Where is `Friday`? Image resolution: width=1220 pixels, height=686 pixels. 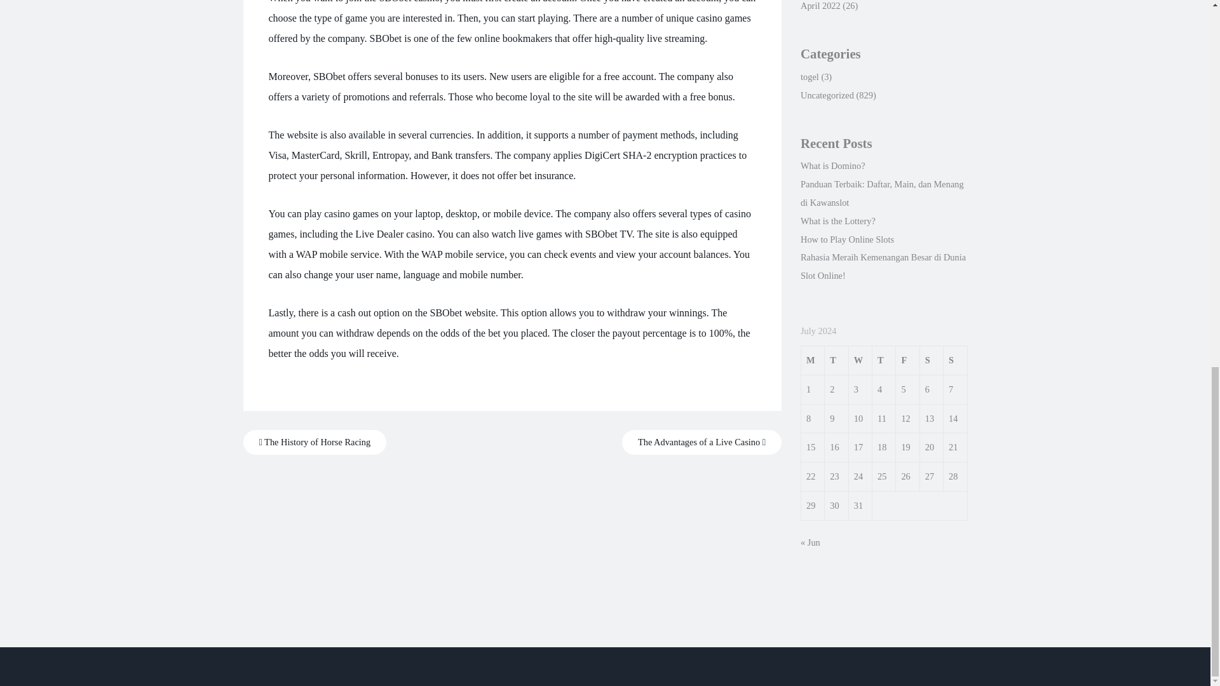
Friday is located at coordinates (907, 360).